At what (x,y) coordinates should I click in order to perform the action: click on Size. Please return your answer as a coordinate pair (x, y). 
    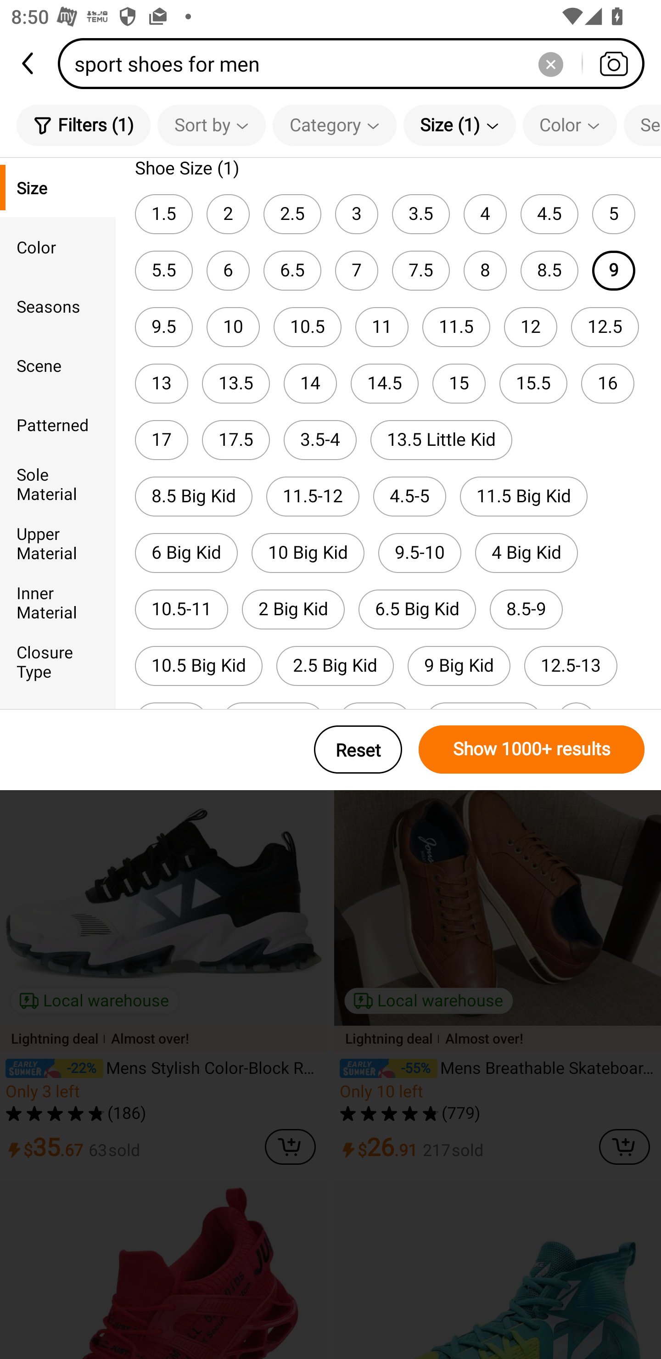
    Looking at the image, I should click on (58, 187).